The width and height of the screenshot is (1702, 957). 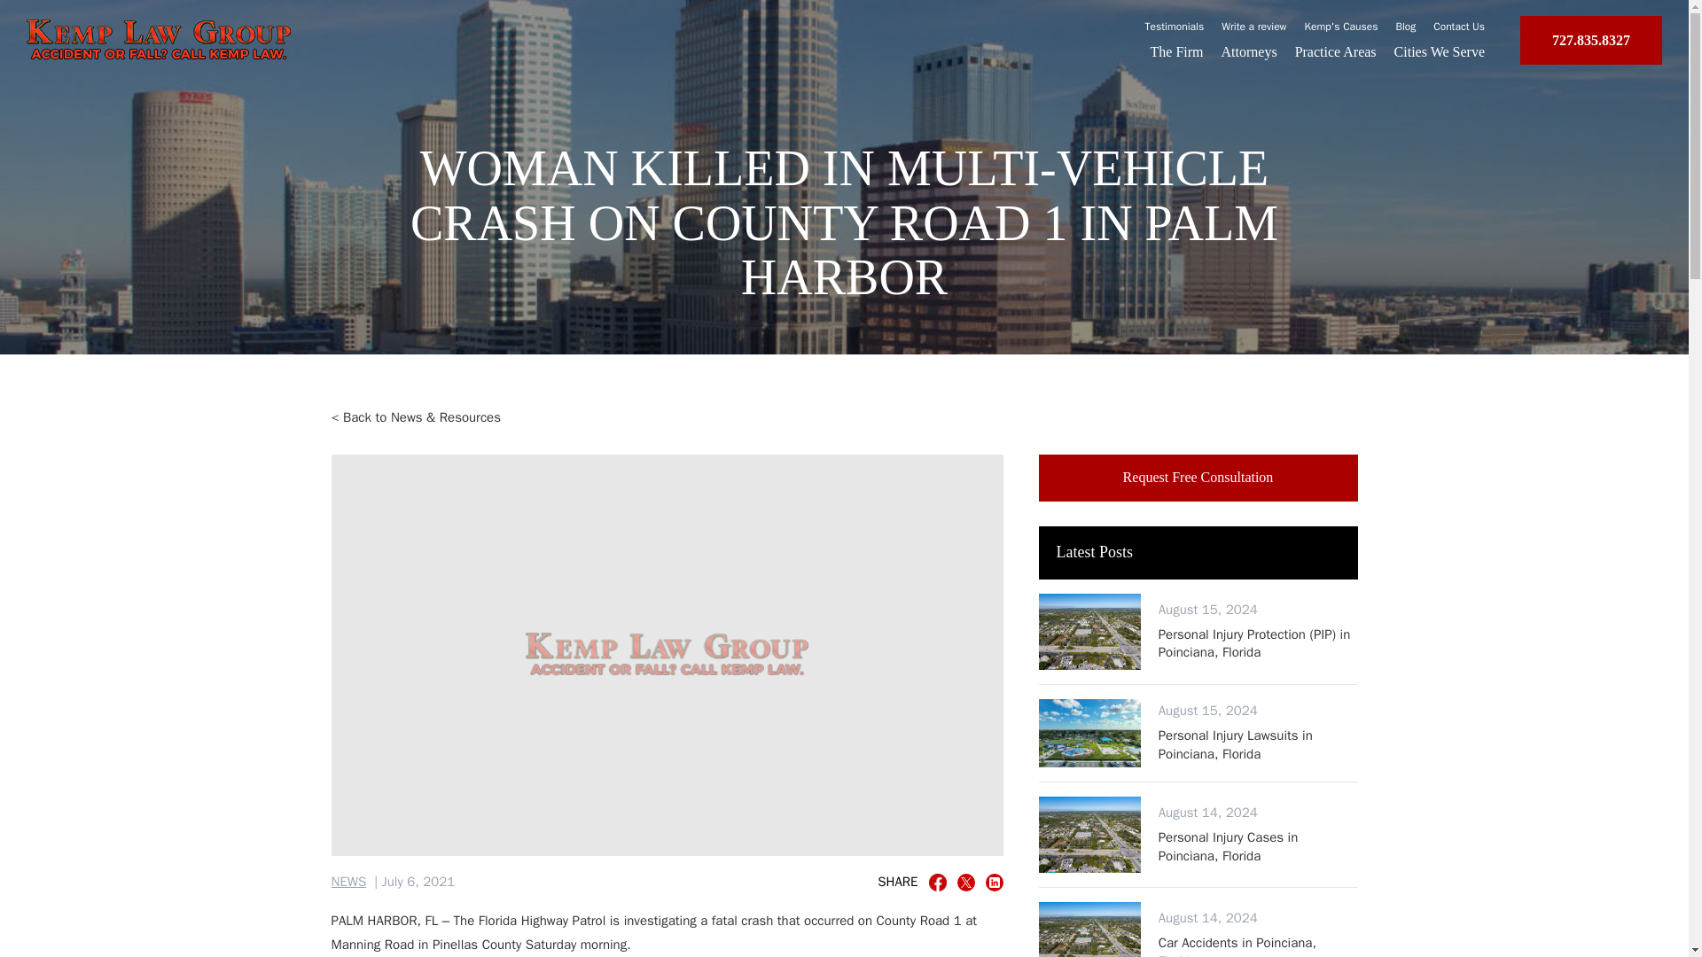 What do you see at coordinates (1336, 51) in the screenshot?
I see `Practice Areas` at bounding box center [1336, 51].